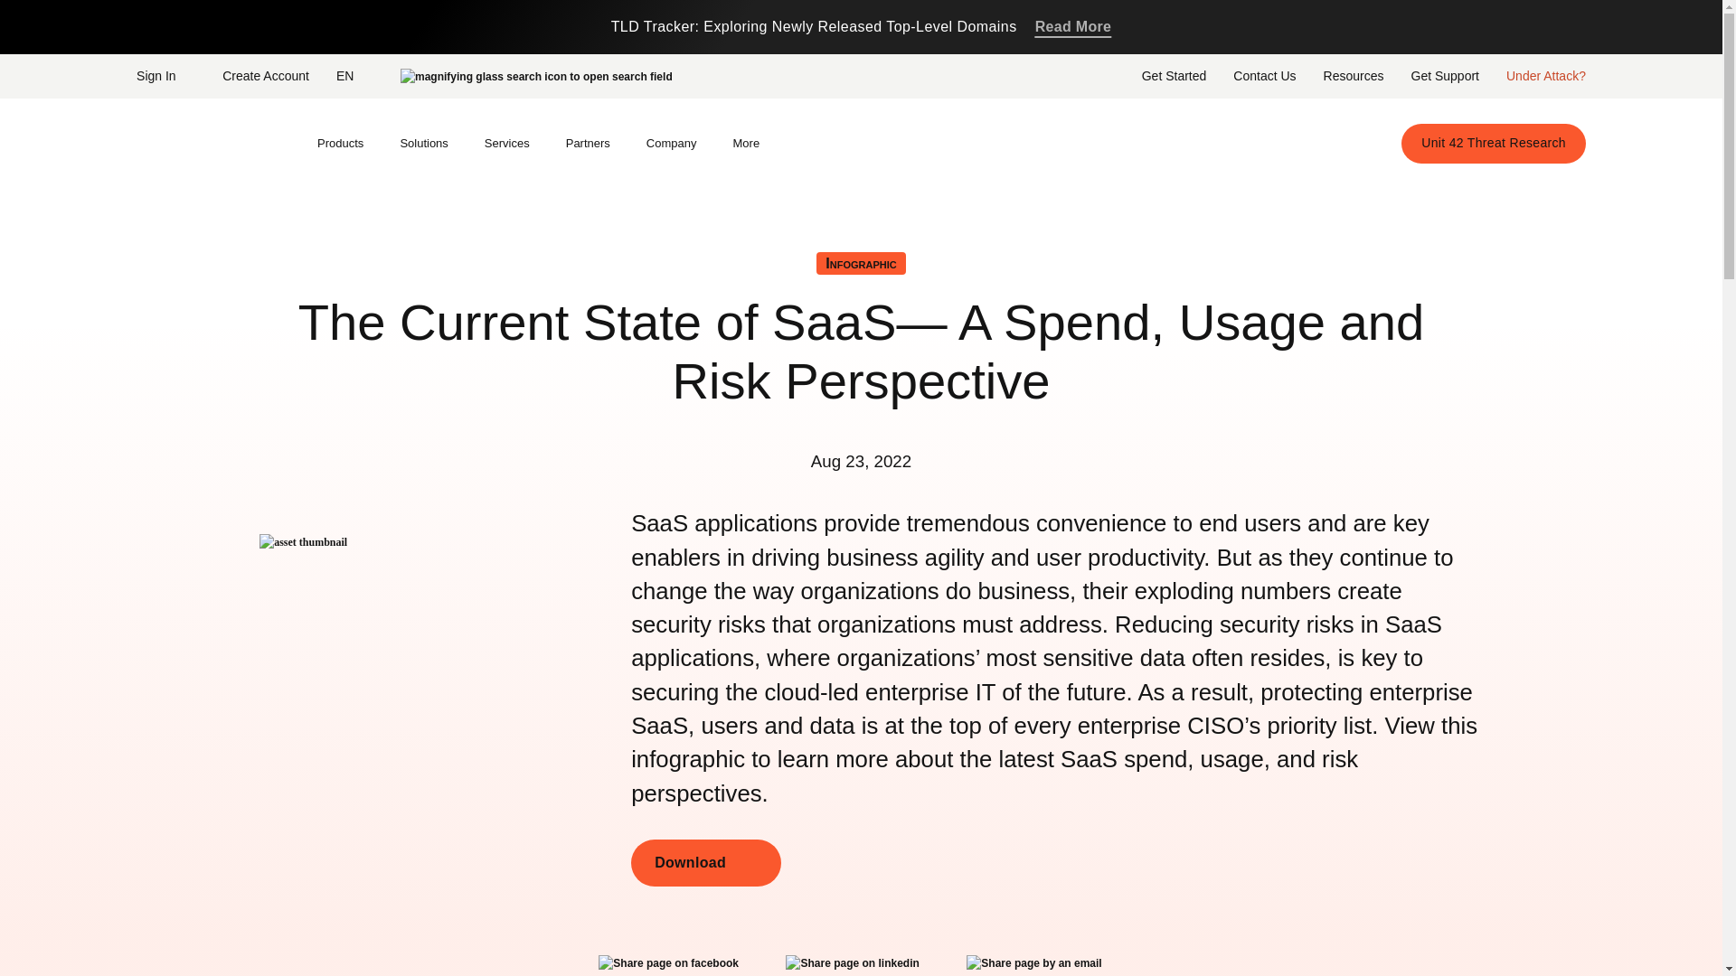 The width and height of the screenshot is (1736, 976). Describe the element at coordinates (1264, 75) in the screenshot. I see `Contact Us` at that location.